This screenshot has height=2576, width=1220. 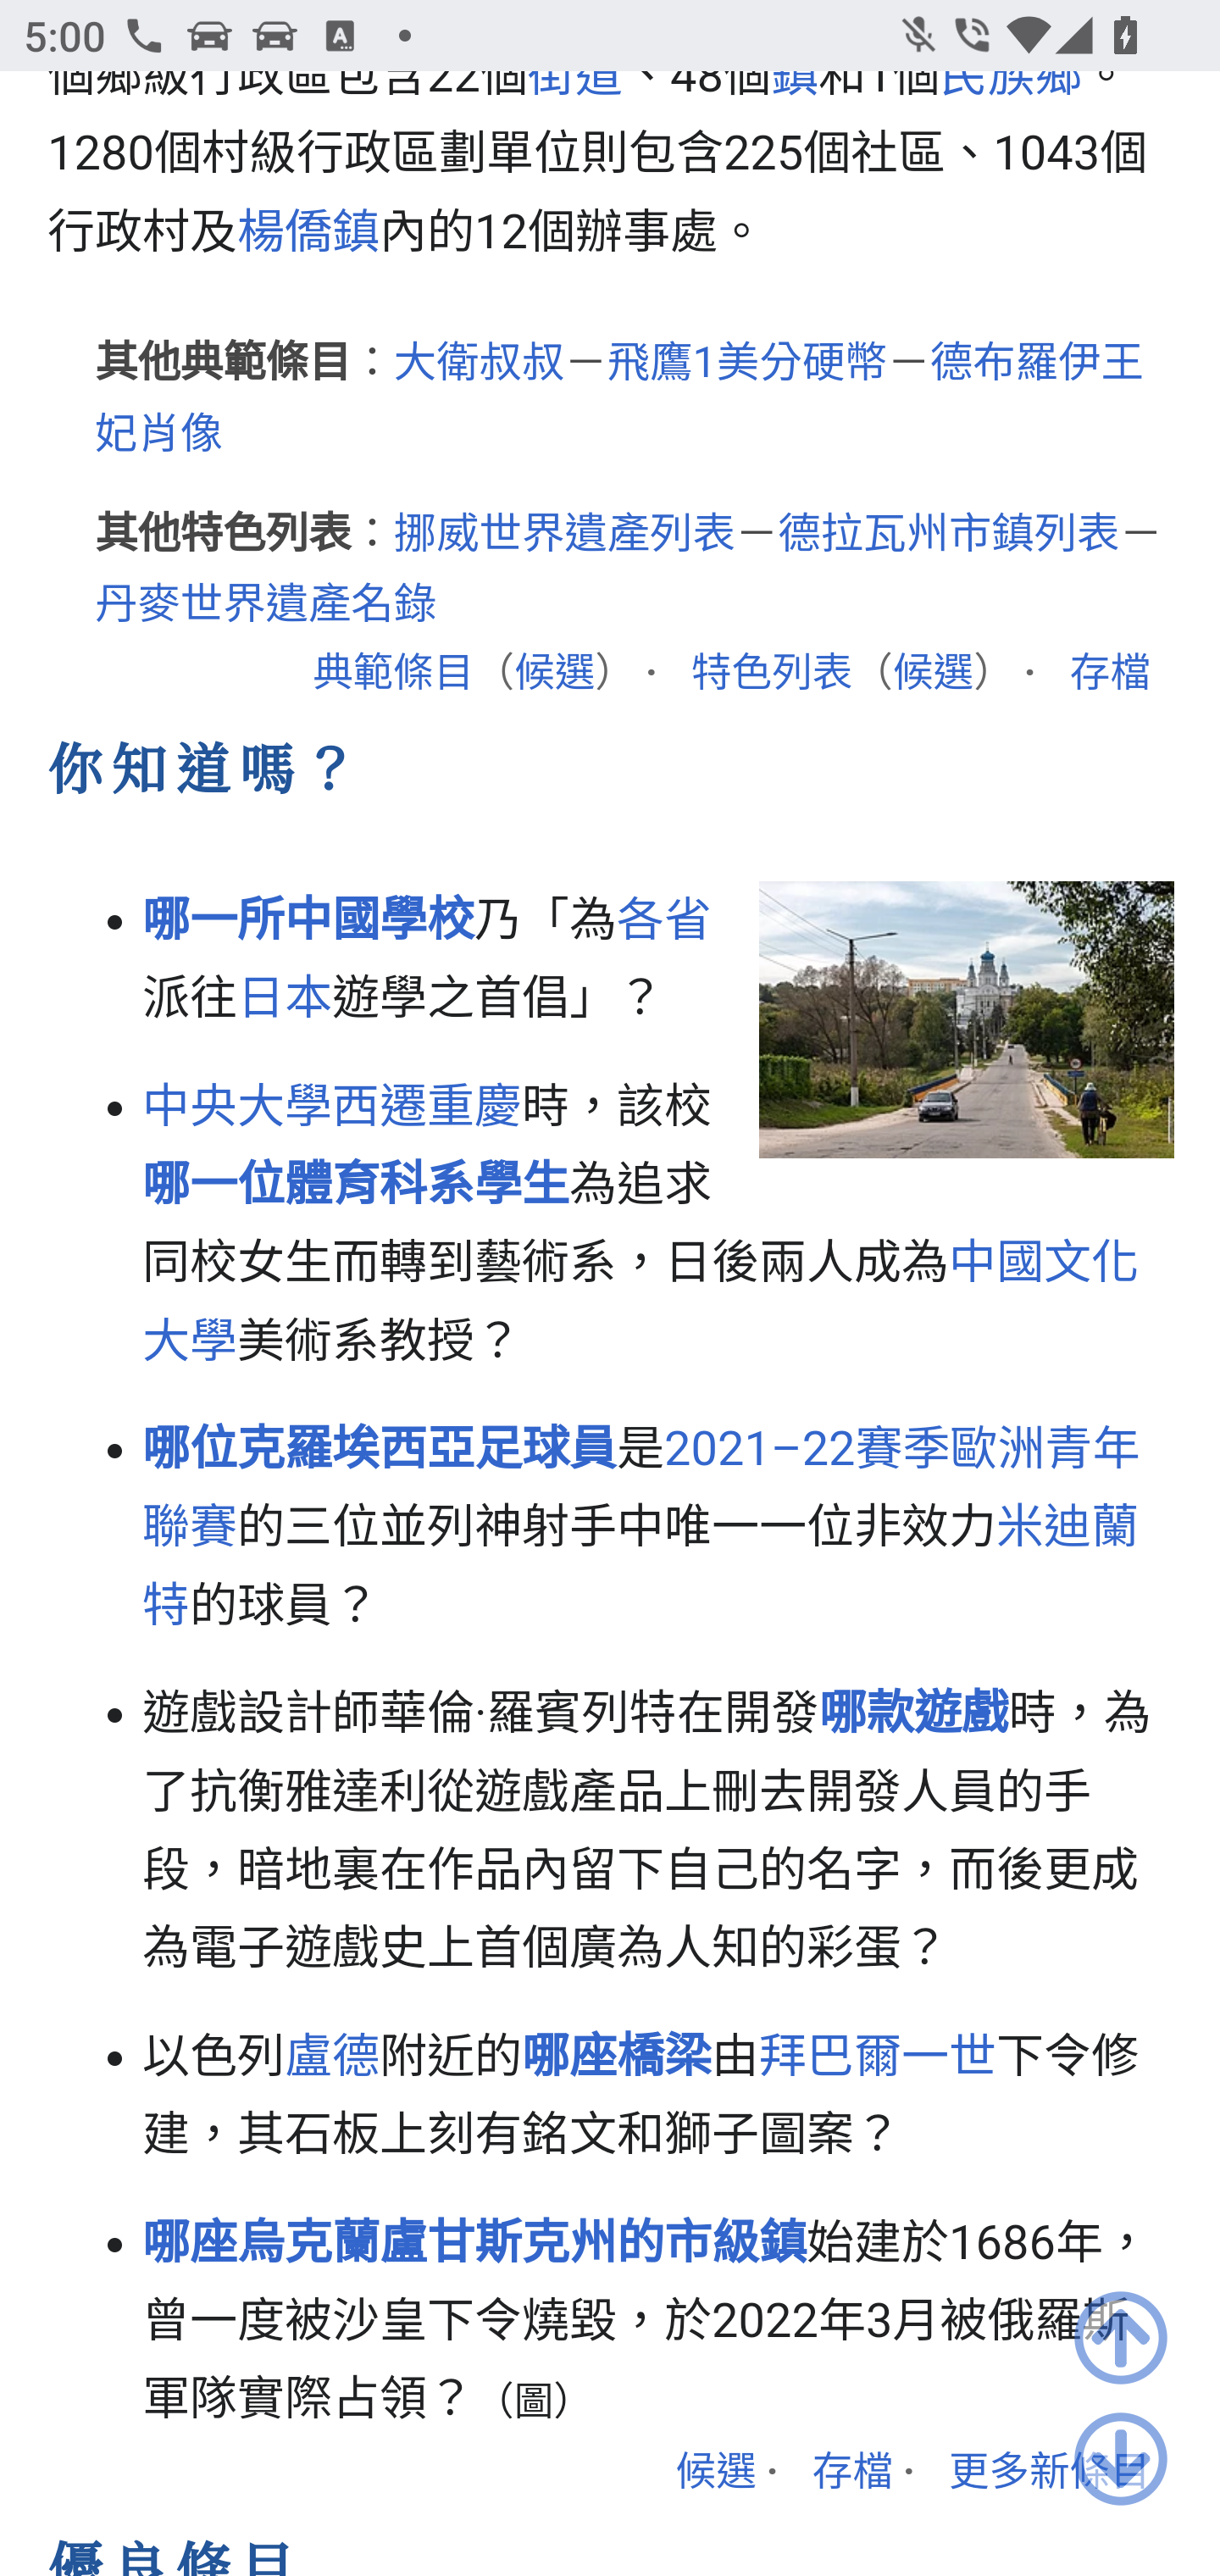 I want to click on 各省, so click(x=665, y=920).